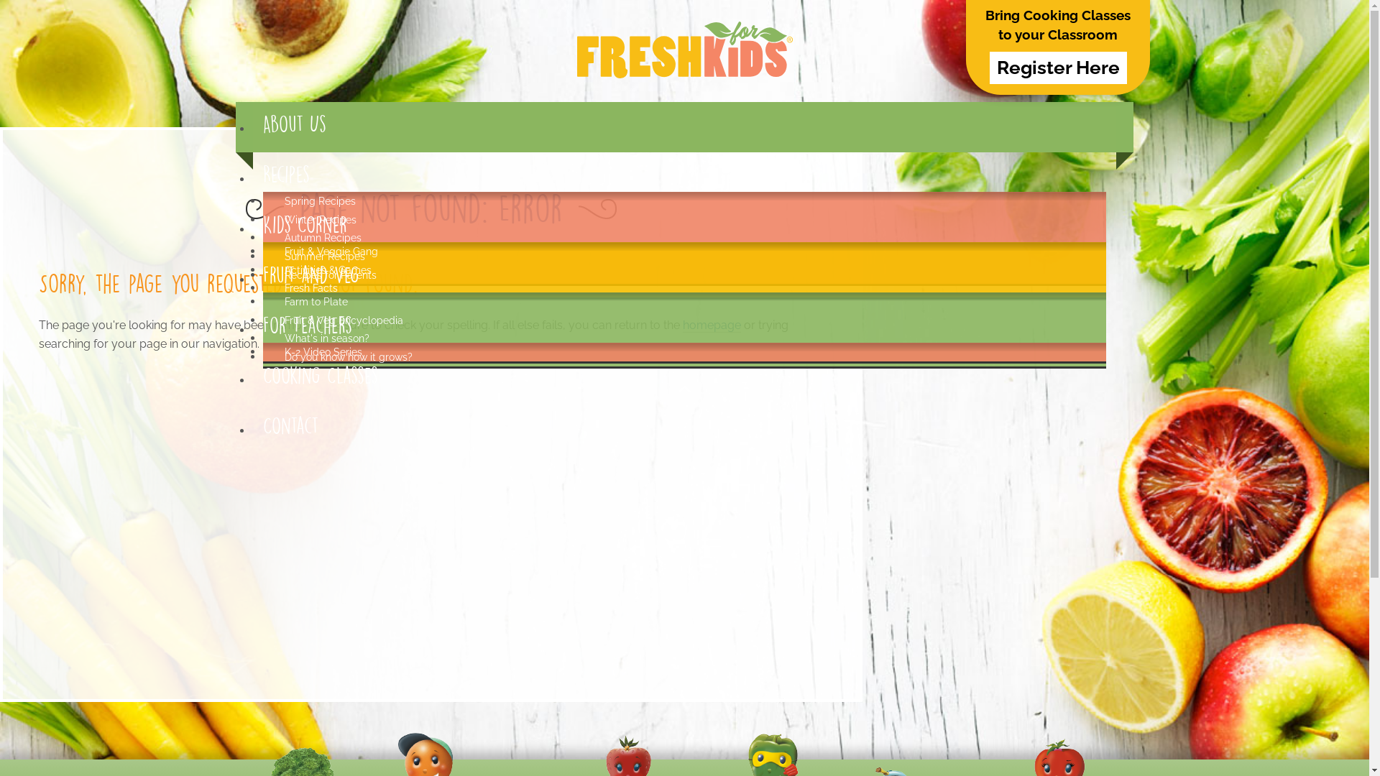 The image size is (1380, 776). What do you see at coordinates (314, 303) in the screenshot?
I see `Farm to Plate` at bounding box center [314, 303].